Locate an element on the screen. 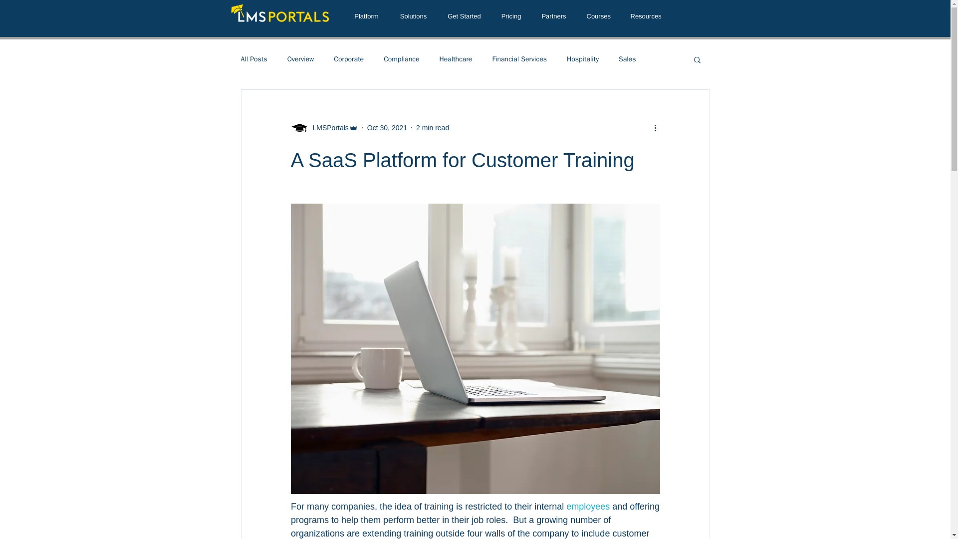  Sales is located at coordinates (627, 59).